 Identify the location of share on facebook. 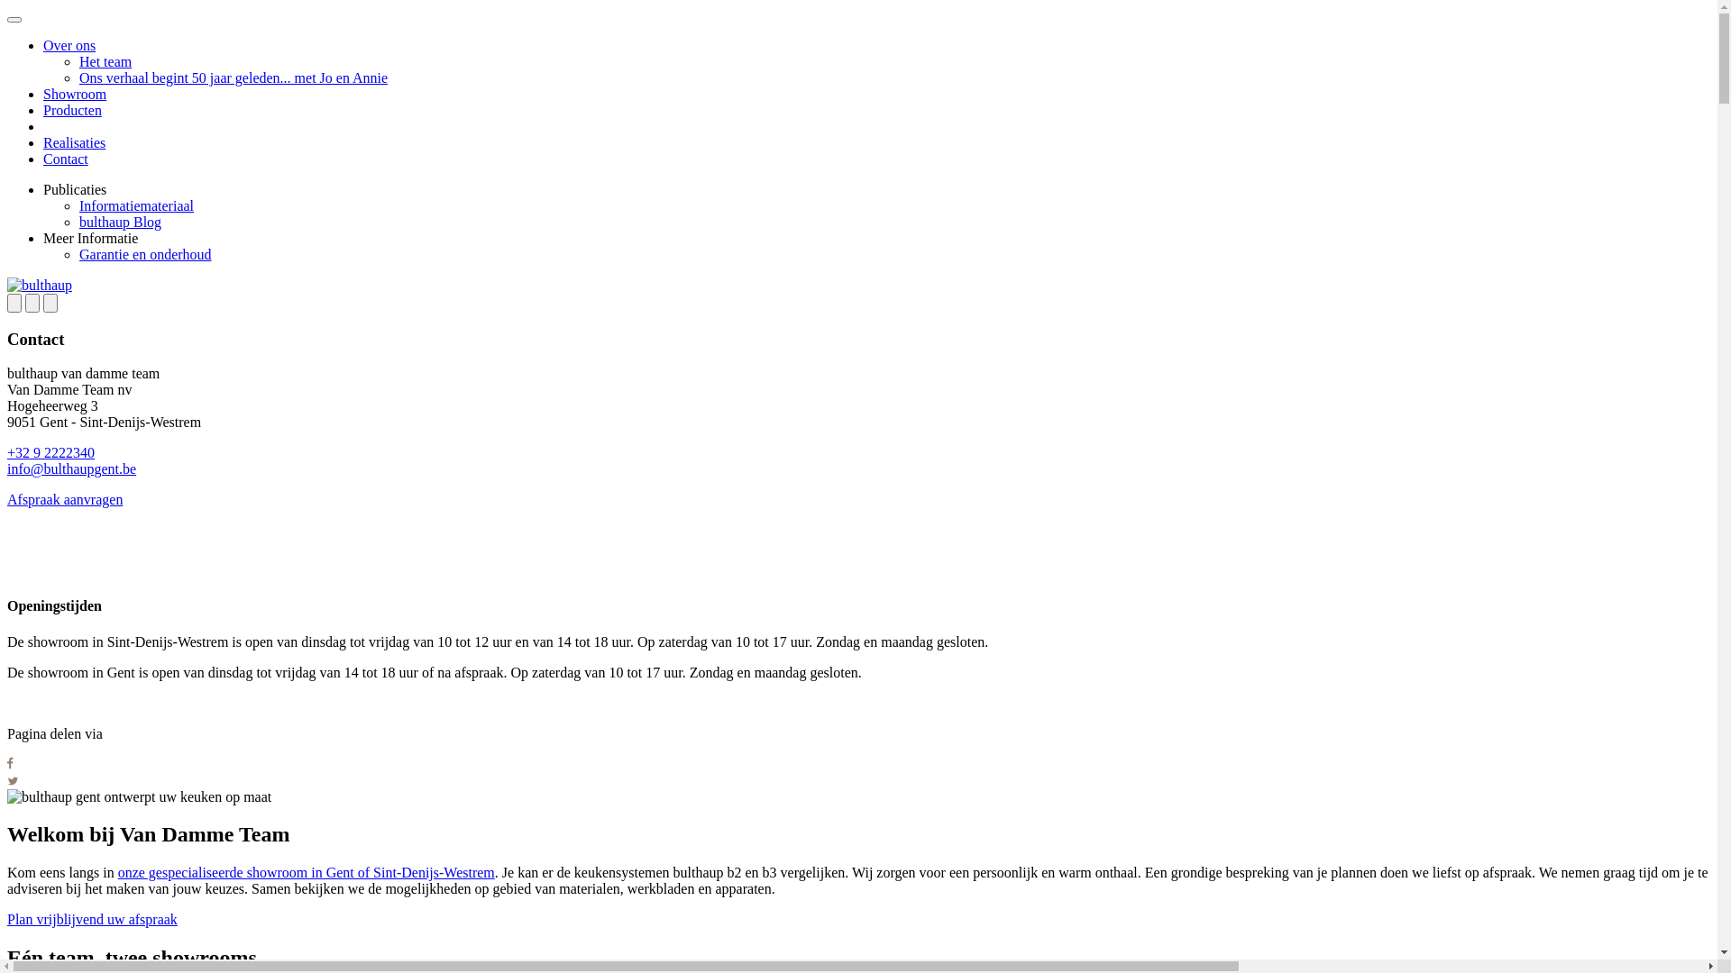
(11, 764).